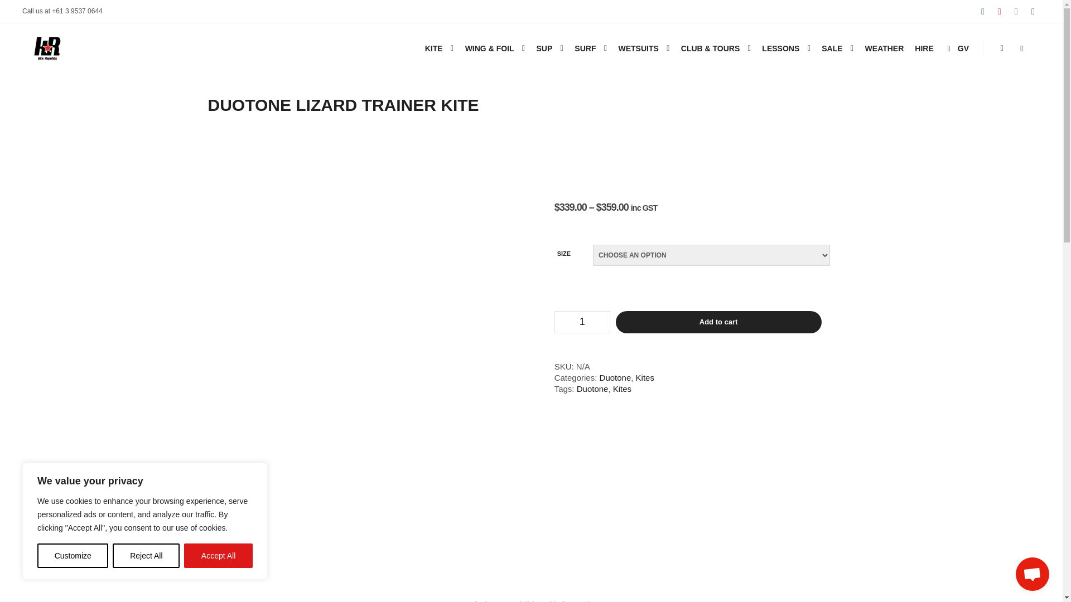 The height and width of the screenshot is (602, 1071). I want to click on WETSUITS, so click(636, 48).